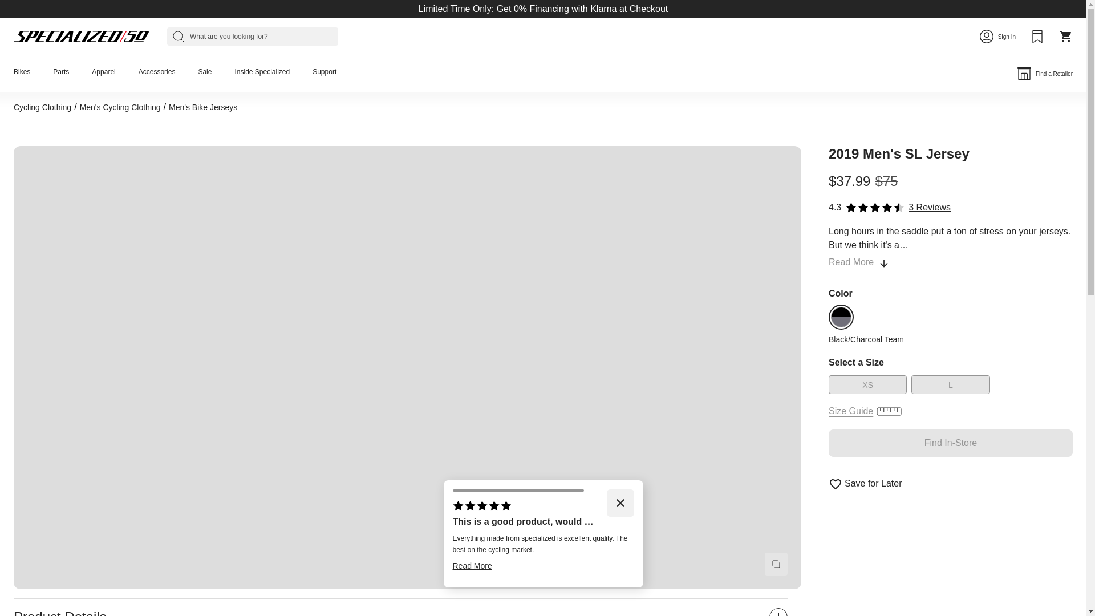  I want to click on Sign In, so click(998, 36).